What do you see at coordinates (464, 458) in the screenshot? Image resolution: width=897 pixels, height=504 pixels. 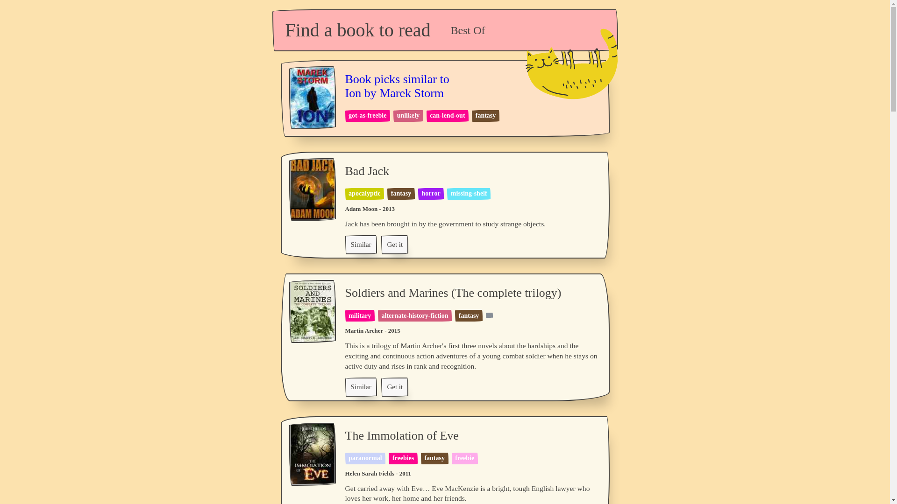 I see `freebie` at bounding box center [464, 458].